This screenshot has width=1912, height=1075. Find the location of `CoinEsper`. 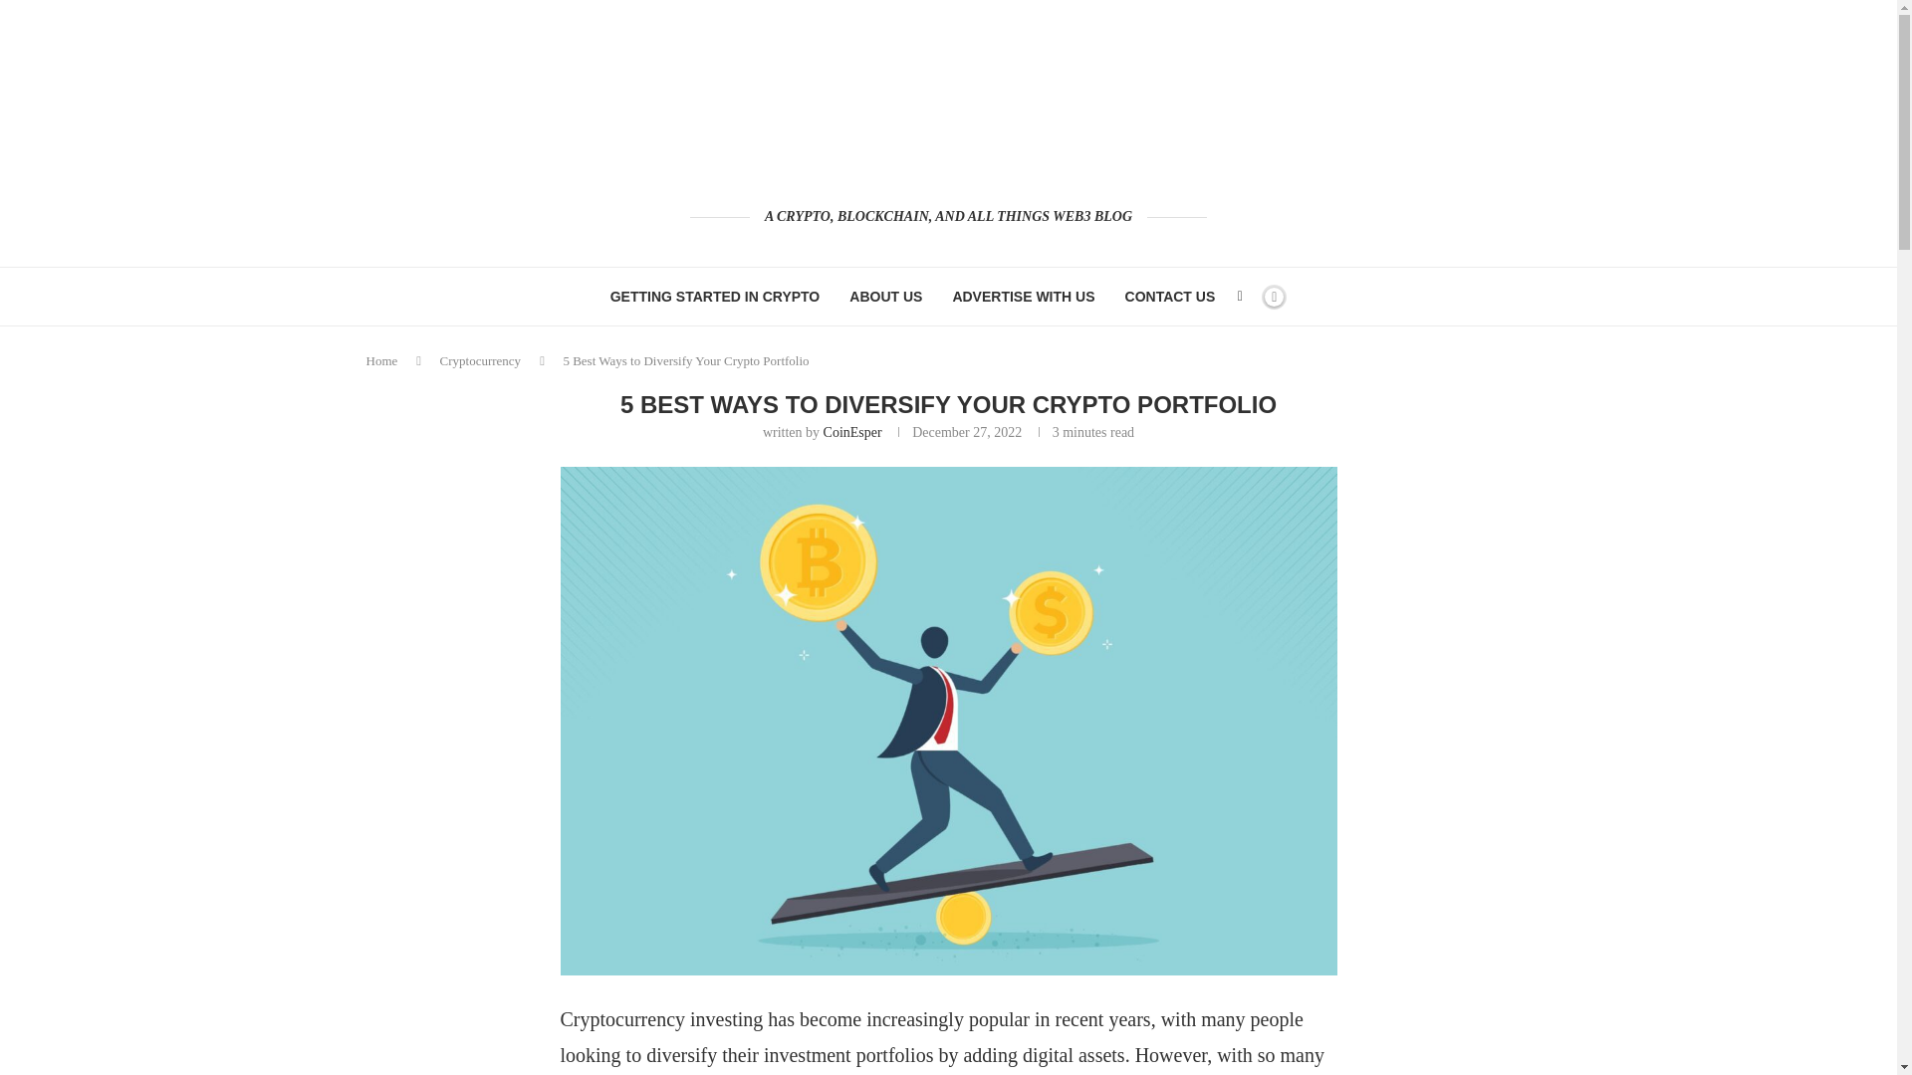

CoinEsper is located at coordinates (852, 432).